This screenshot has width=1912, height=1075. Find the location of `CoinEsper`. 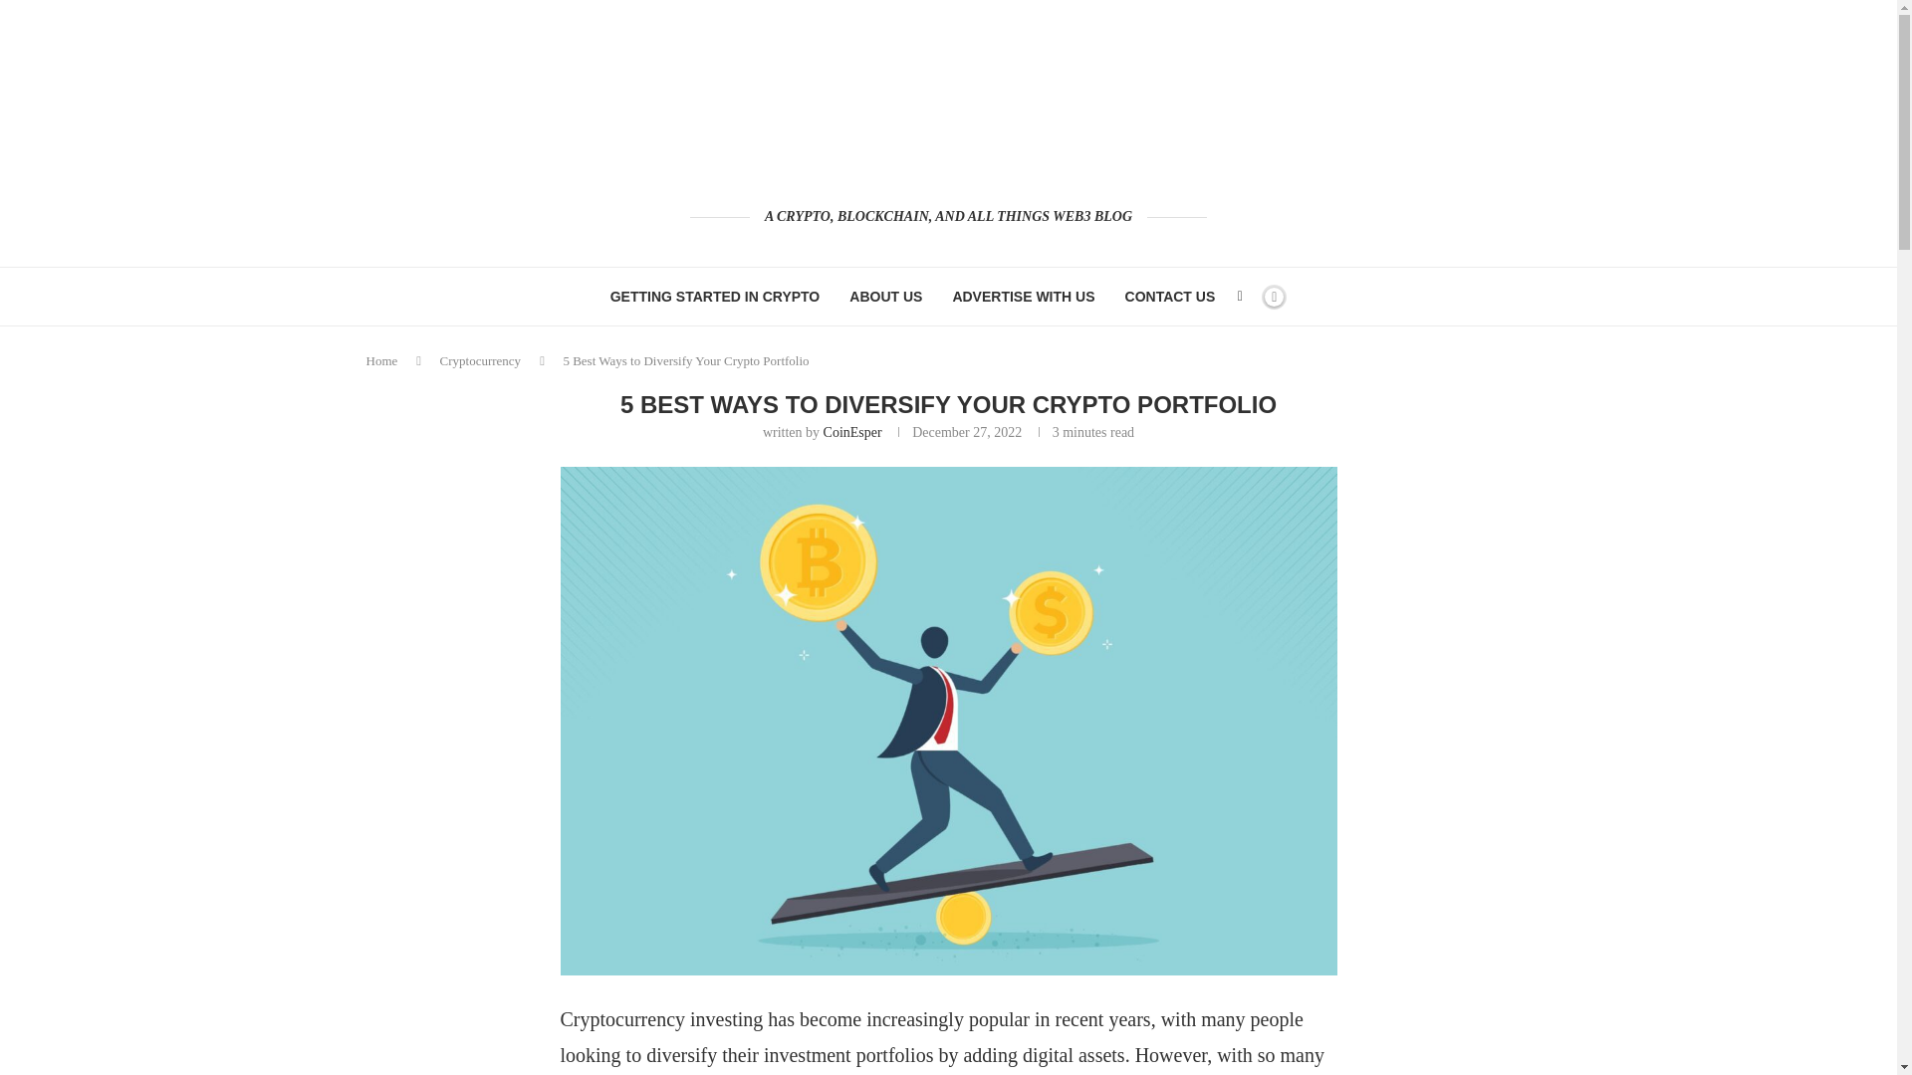

CoinEsper is located at coordinates (852, 432).